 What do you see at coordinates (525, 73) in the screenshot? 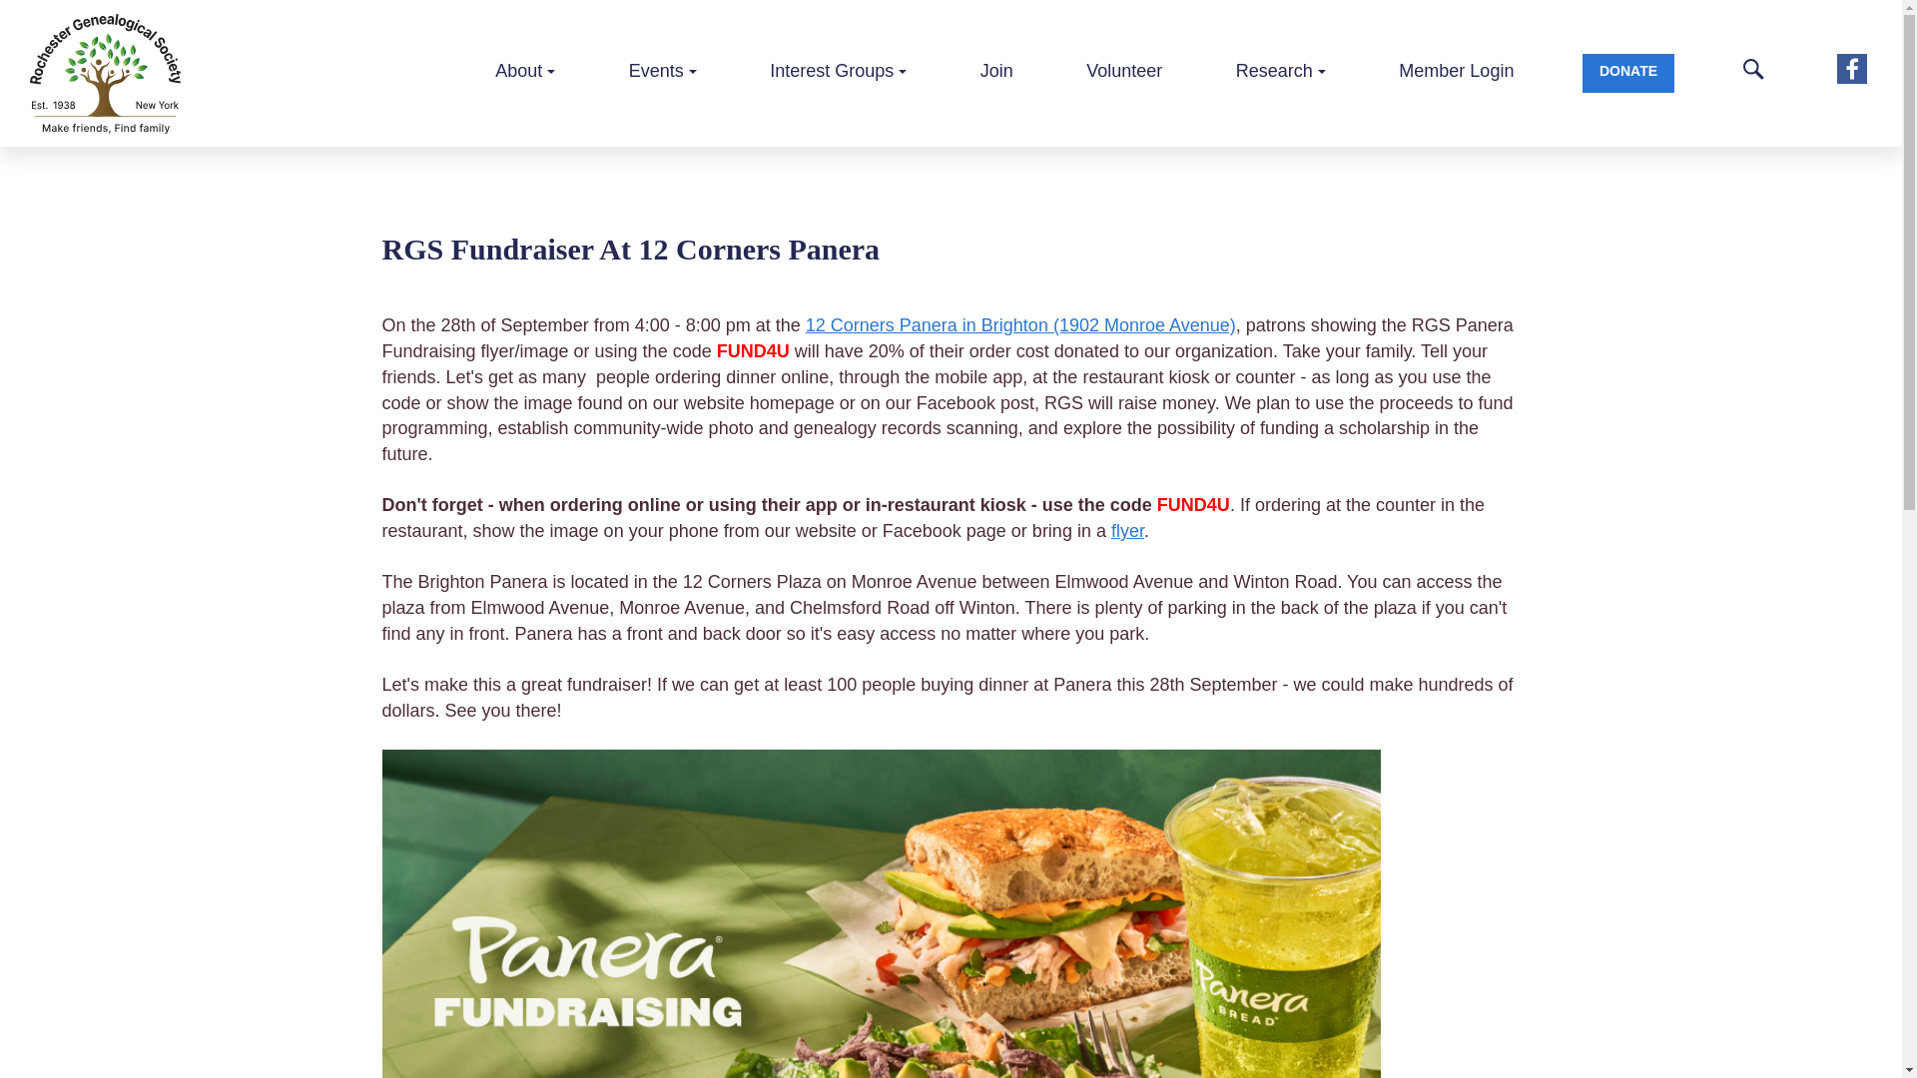
I see `About` at bounding box center [525, 73].